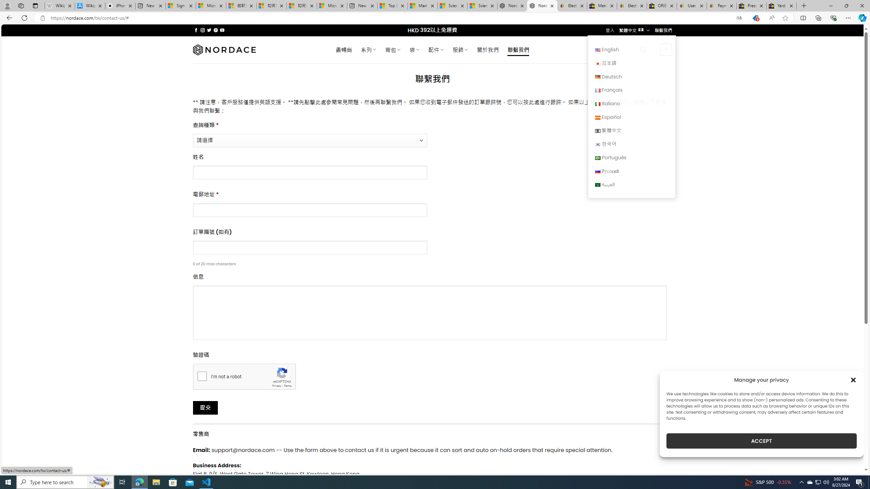 This screenshot has width=870, height=489. I want to click on Payments Terms of Use | eBay.com, so click(722, 6).